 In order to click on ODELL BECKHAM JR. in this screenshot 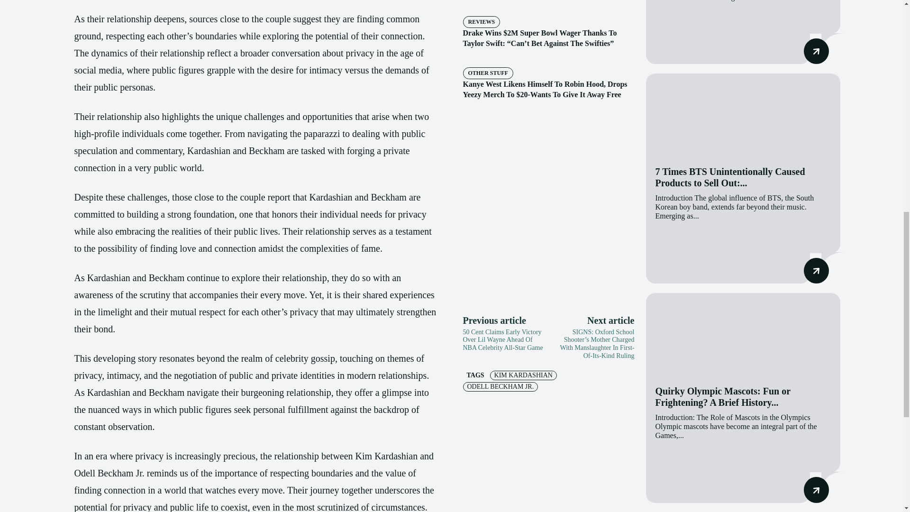, I will do `click(500, 387)`.